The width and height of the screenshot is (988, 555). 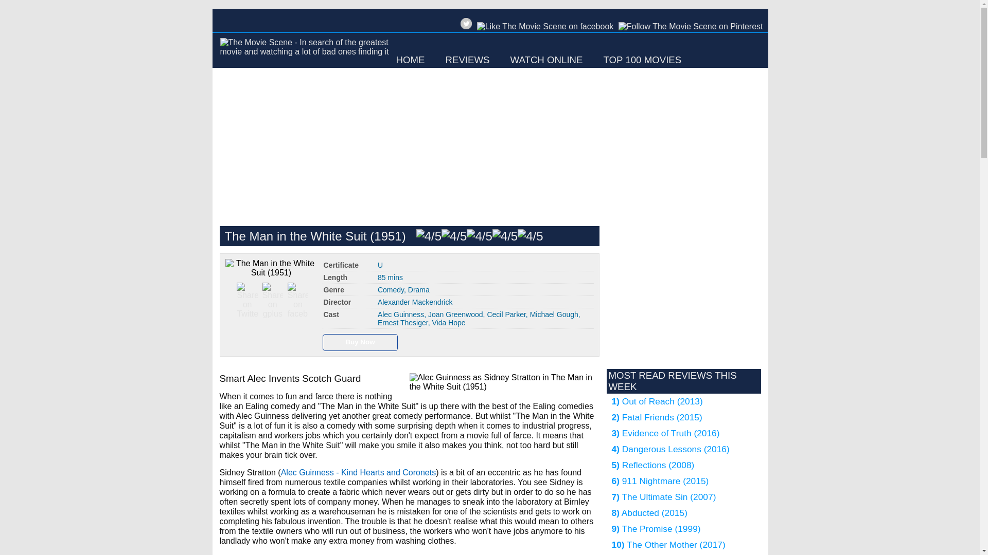 What do you see at coordinates (360, 341) in the screenshot?
I see `Buy Now` at bounding box center [360, 341].